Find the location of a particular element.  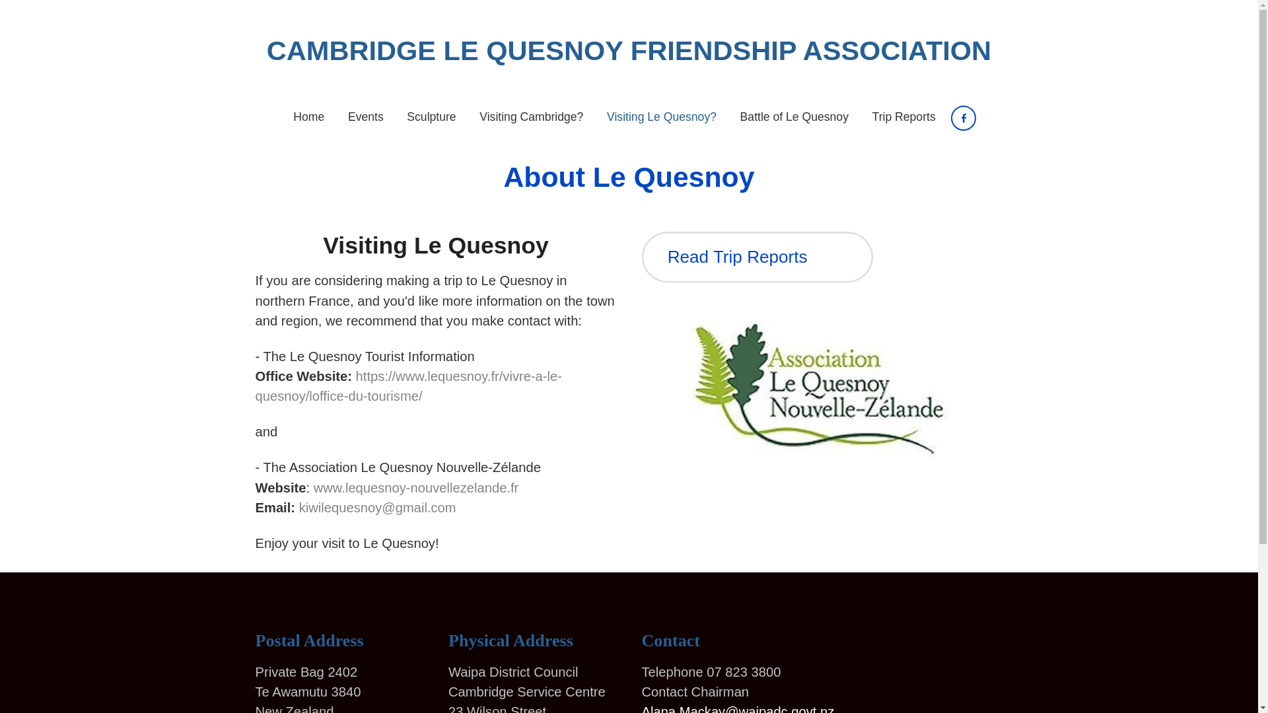

Visiting Le Quesnoy? is located at coordinates (661, 118).